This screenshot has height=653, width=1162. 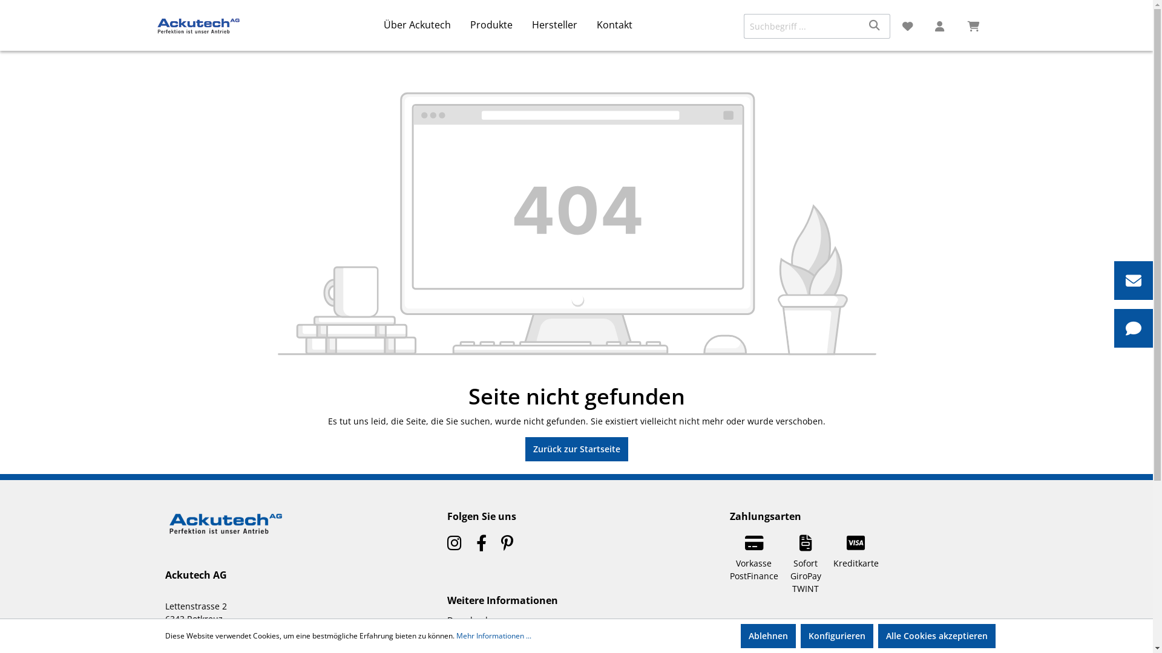 What do you see at coordinates (908, 26) in the screenshot?
I see `Merkzettel` at bounding box center [908, 26].